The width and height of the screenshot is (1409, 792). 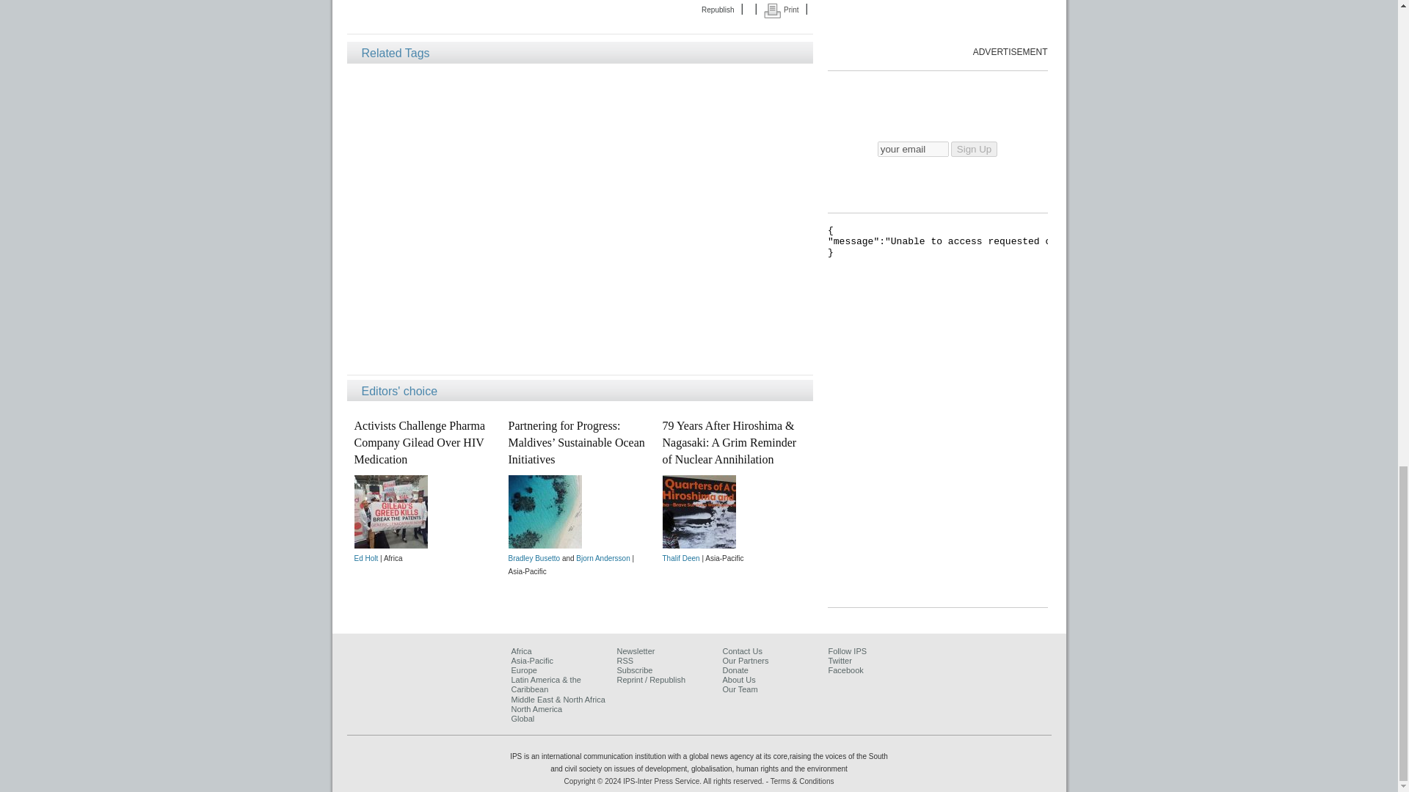 I want to click on your email, so click(x=913, y=149).